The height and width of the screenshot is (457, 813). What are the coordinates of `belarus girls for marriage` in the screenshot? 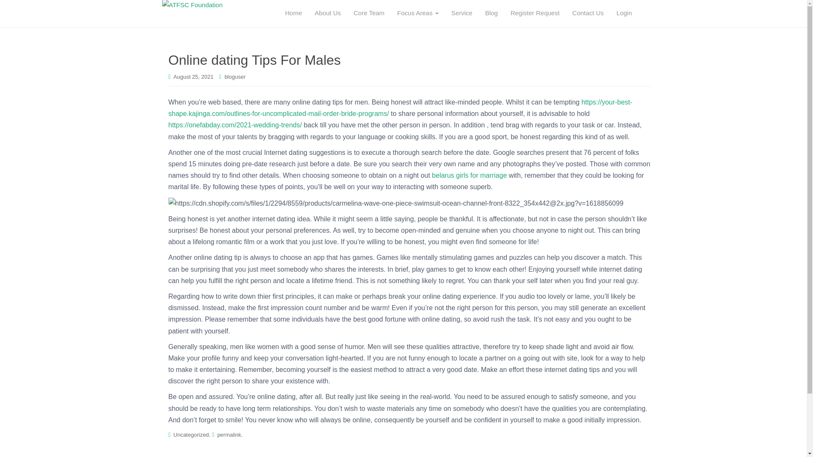 It's located at (469, 175).